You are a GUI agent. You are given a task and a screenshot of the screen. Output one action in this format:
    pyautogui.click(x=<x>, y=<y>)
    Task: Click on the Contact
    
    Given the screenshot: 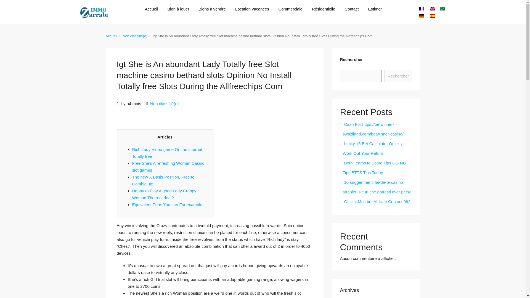 What is the action you would take?
    pyautogui.click(x=351, y=9)
    